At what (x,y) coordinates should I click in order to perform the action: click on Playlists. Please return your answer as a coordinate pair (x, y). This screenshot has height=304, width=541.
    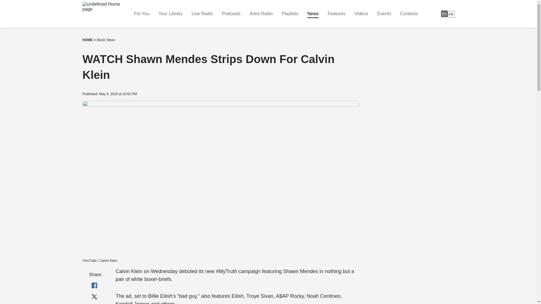
    Looking at the image, I should click on (336, 14).